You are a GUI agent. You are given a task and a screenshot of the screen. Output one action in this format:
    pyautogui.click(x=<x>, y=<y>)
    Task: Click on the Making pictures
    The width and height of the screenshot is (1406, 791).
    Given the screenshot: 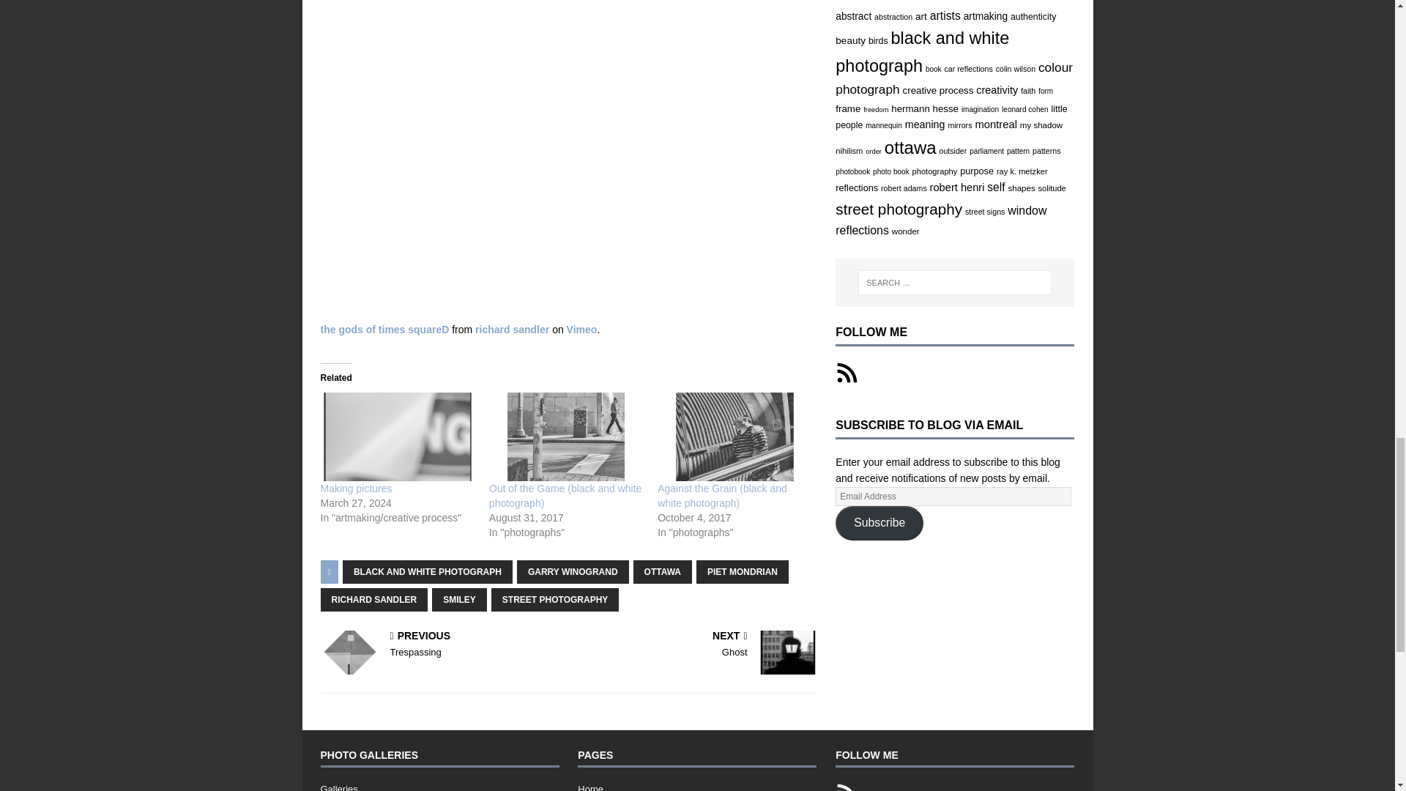 What is the action you would take?
    pyautogui.click(x=356, y=488)
    